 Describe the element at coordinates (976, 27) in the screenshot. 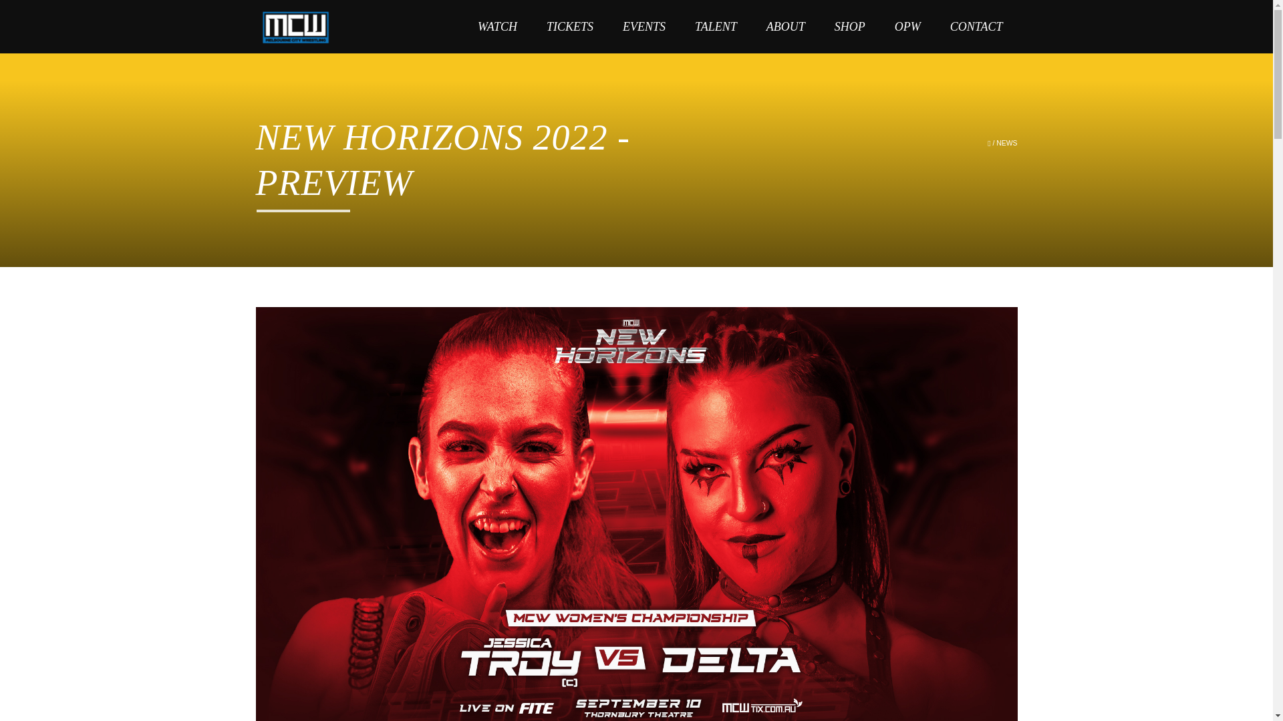

I see `CONTACT` at that location.